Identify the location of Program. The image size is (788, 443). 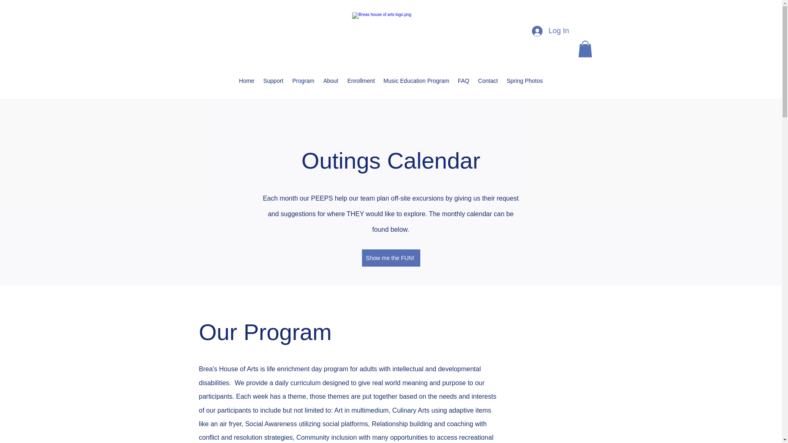
(303, 80).